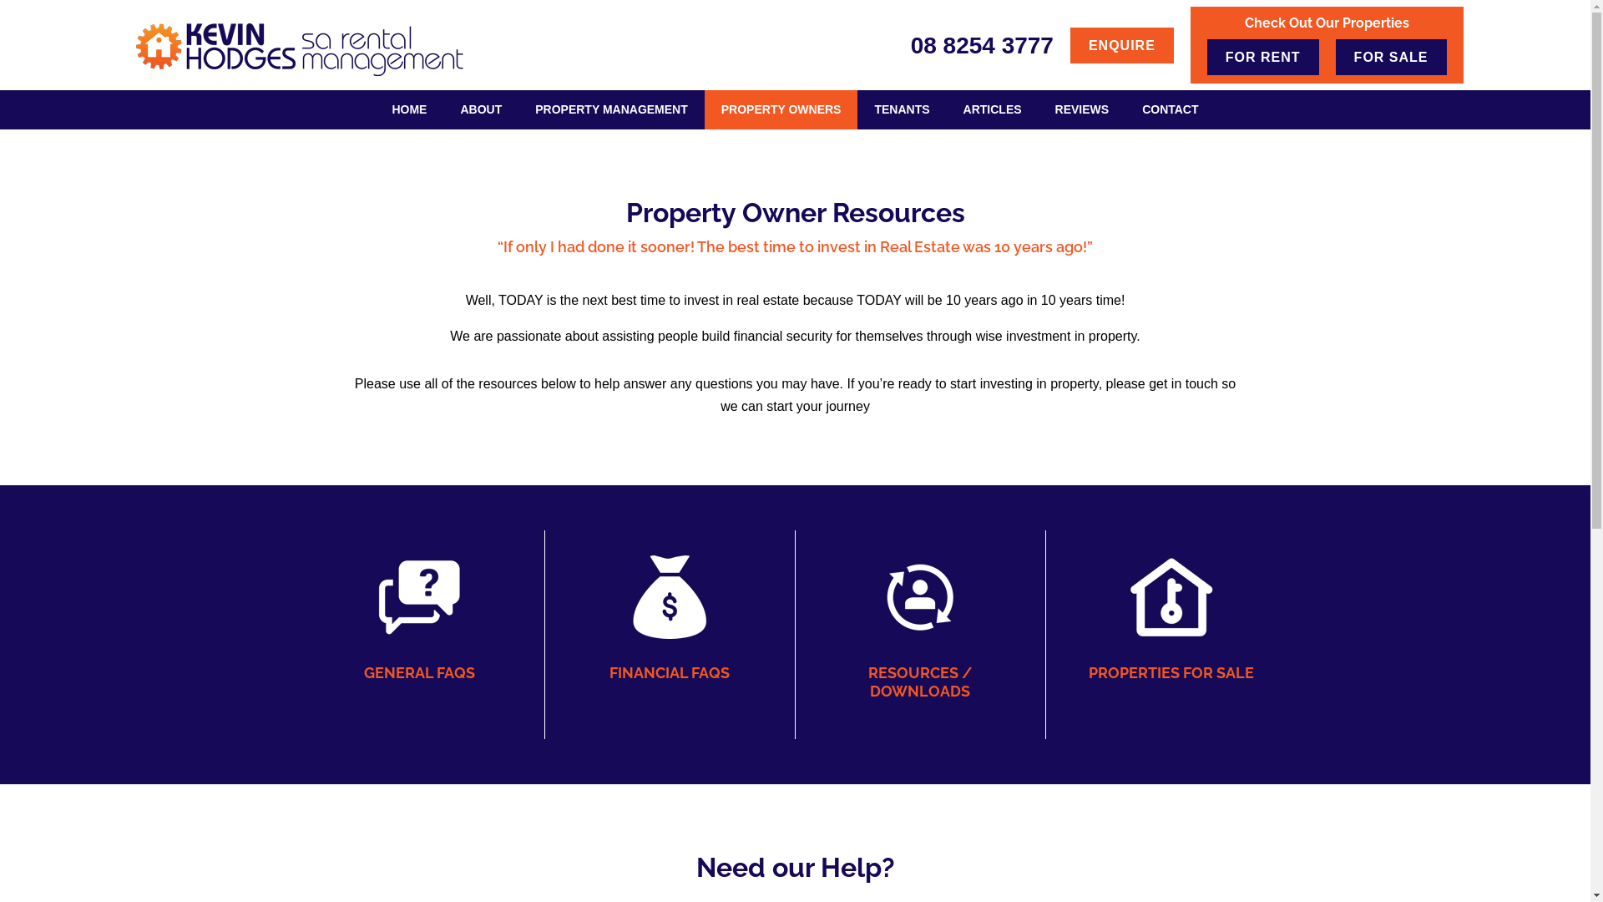 Image resolution: width=1603 pixels, height=902 pixels. I want to click on CONTACT, so click(1171, 110).